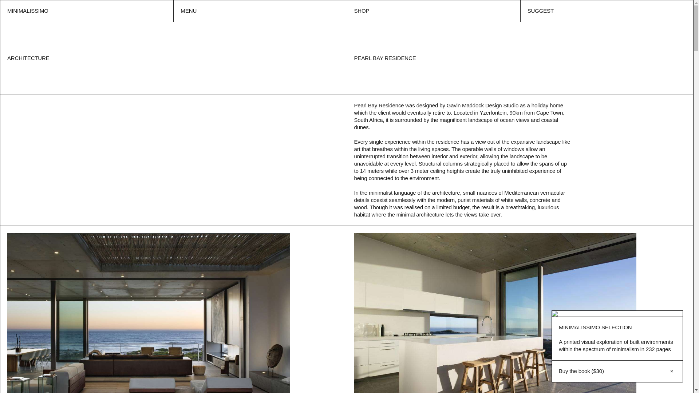 This screenshot has width=699, height=393. What do you see at coordinates (482, 105) in the screenshot?
I see `Gavin Maddock Design Studio` at bounding box center [482, 105].